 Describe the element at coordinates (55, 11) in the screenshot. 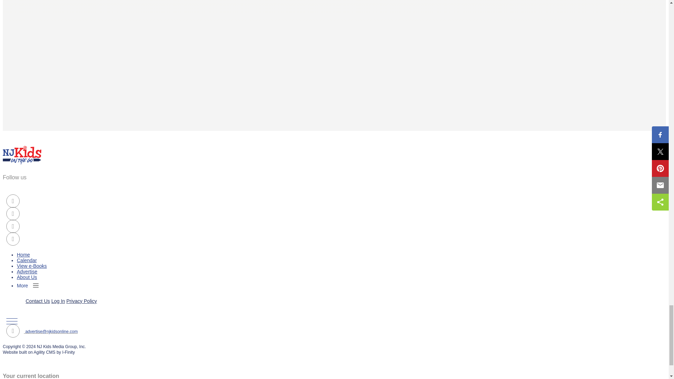

I see `3rd party ad content` at that location.